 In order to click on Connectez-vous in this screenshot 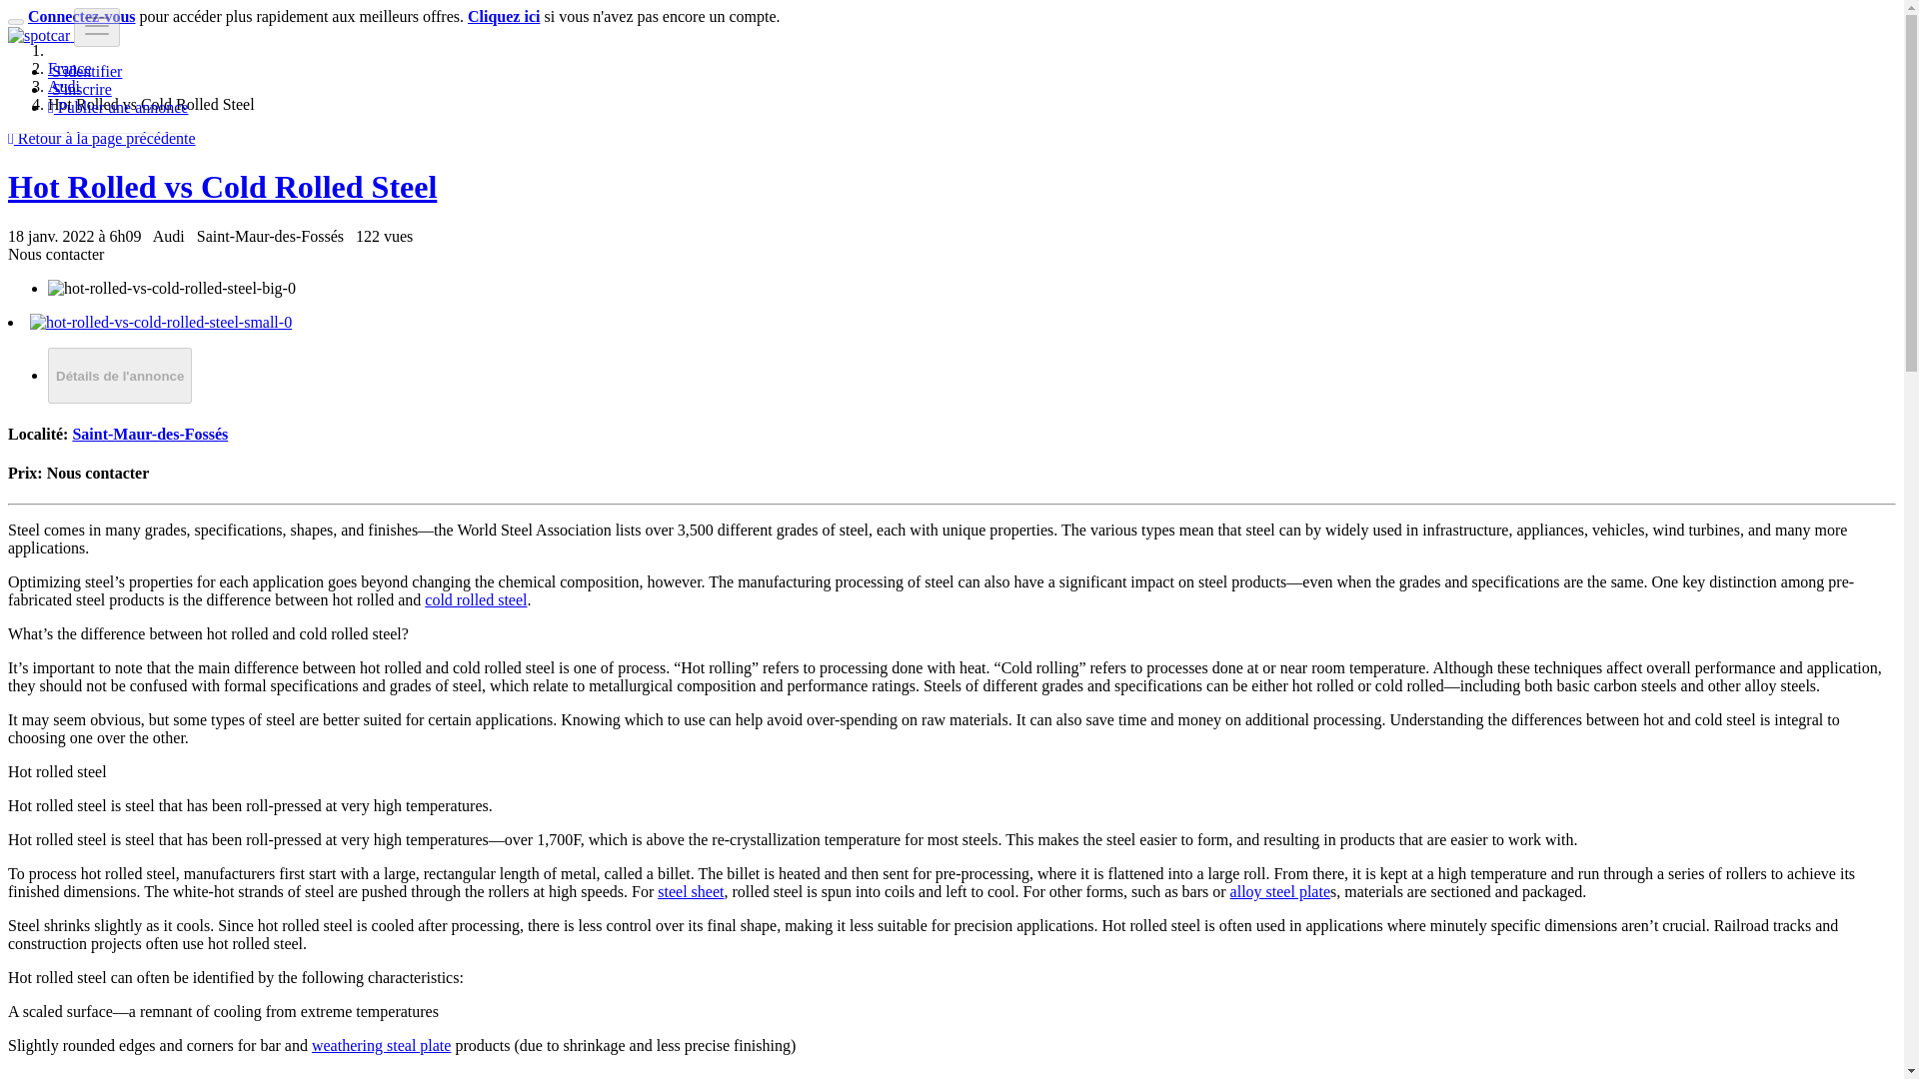, I will do `click(82, 16)`.